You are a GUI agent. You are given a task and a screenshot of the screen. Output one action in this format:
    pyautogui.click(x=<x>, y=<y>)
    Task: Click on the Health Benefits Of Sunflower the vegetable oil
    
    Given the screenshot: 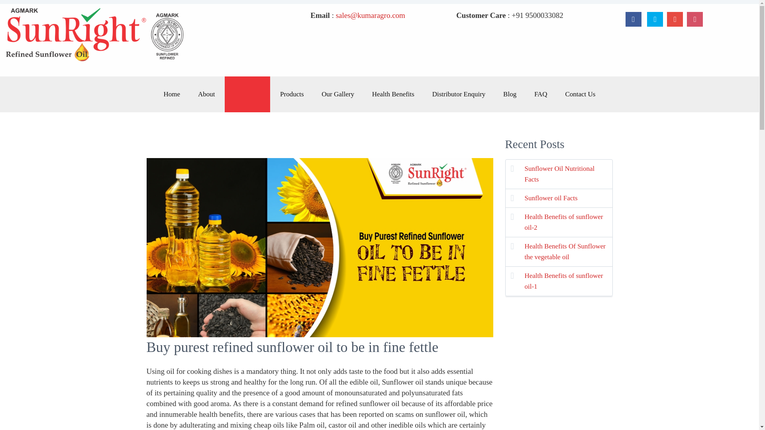 What is the action you would take?
    pyautogui.click(x=568, y=250)
    